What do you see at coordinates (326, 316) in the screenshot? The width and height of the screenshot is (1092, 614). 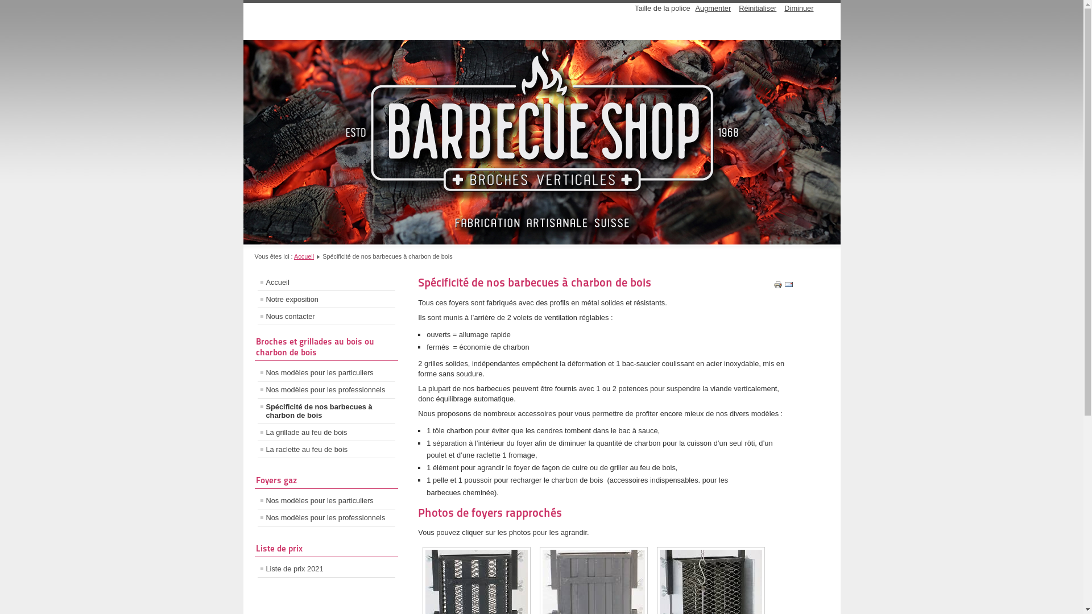 I see `Nous contacter` at bounding box center [326, 316].